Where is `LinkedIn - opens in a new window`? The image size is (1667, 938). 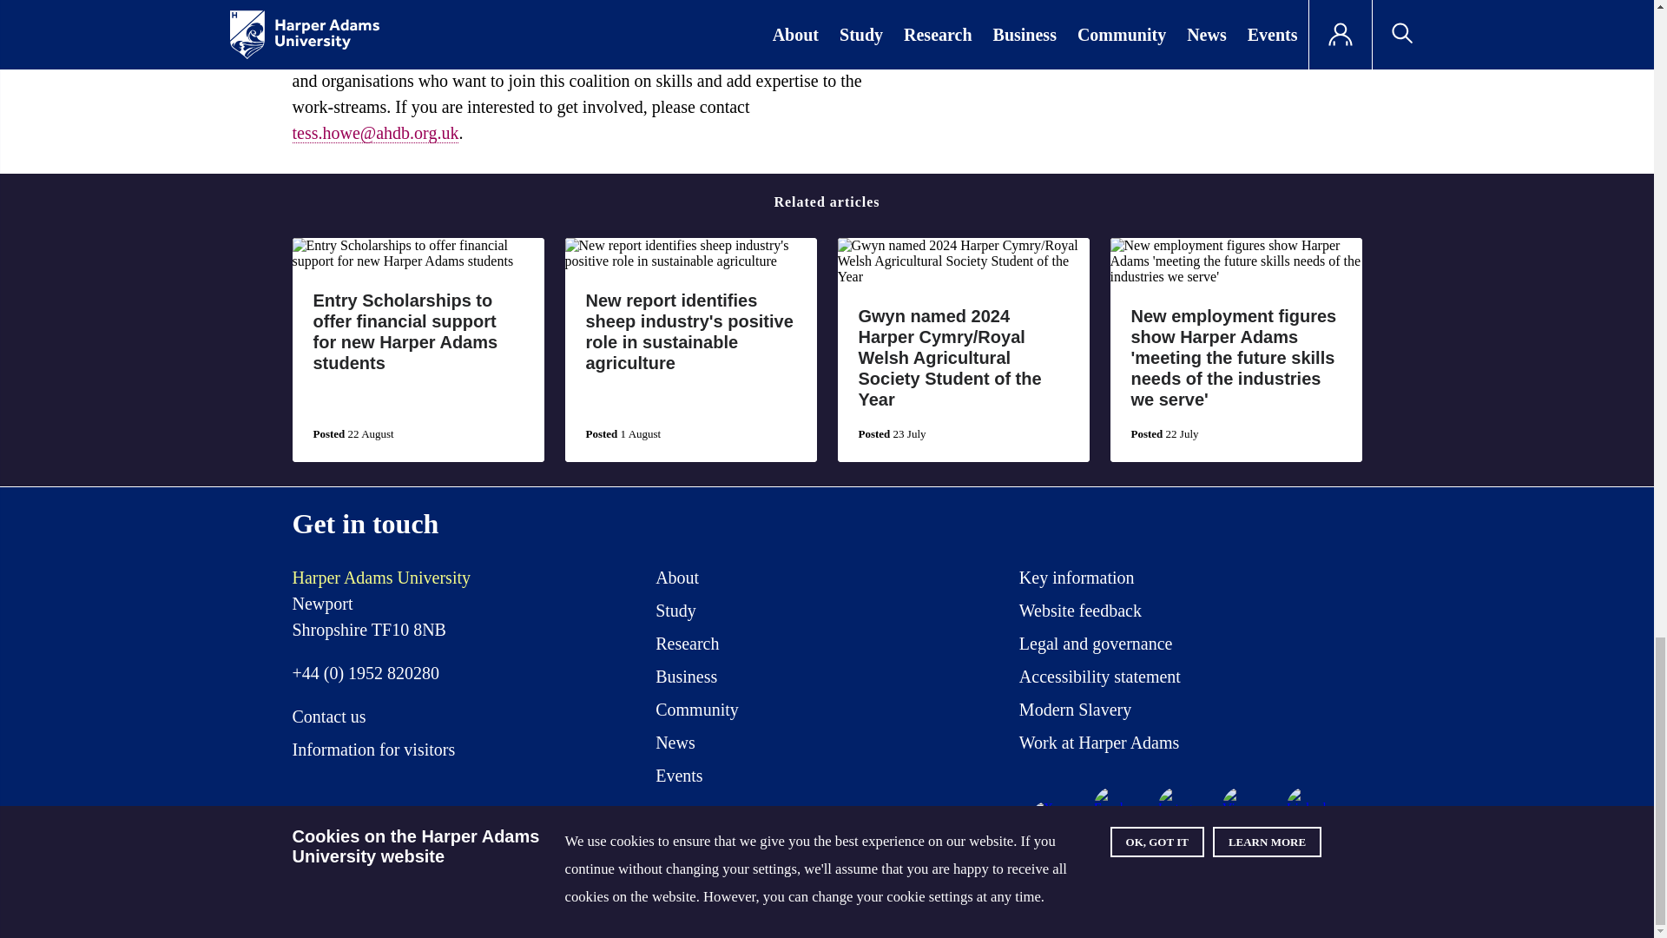 LinkedIn - opens in a new window is located at coordinates (1307, 806).